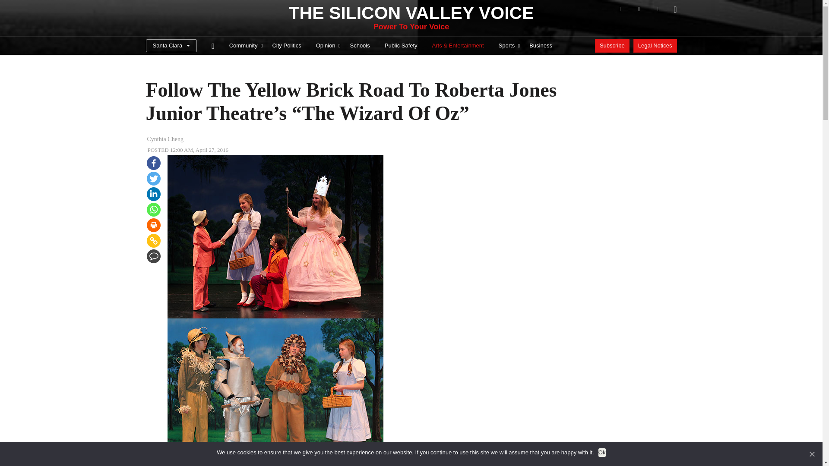  I want to click on THE SILICON VALLEY VOICE, so click(411, 13).